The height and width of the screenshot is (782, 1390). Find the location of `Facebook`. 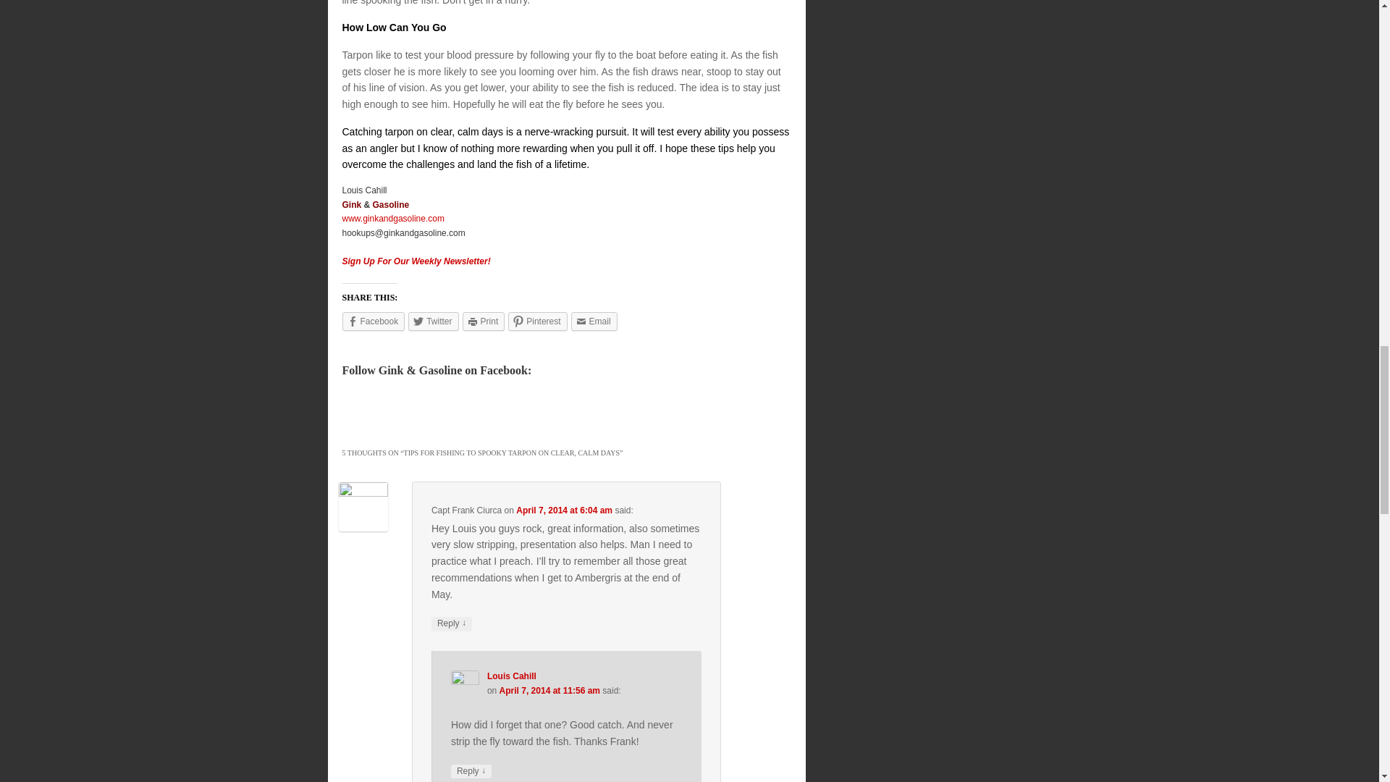

Facebook is located at coordinates (373, 321).